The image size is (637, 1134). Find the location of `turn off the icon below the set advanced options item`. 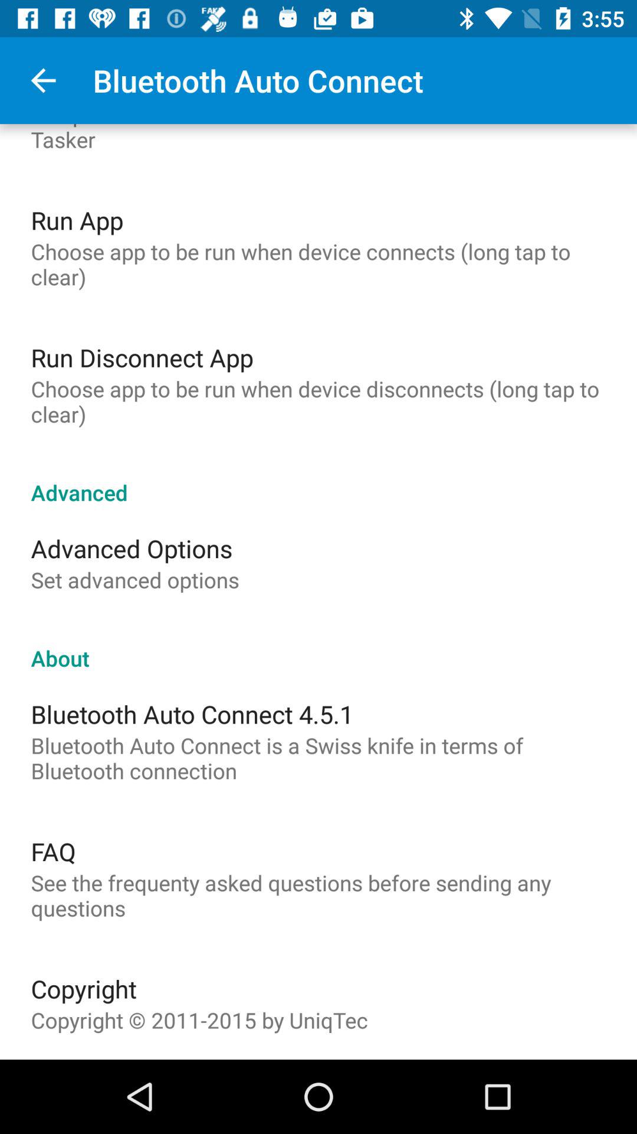

turn off the icon below the set advanced options item is located at coordinates (318, 646).